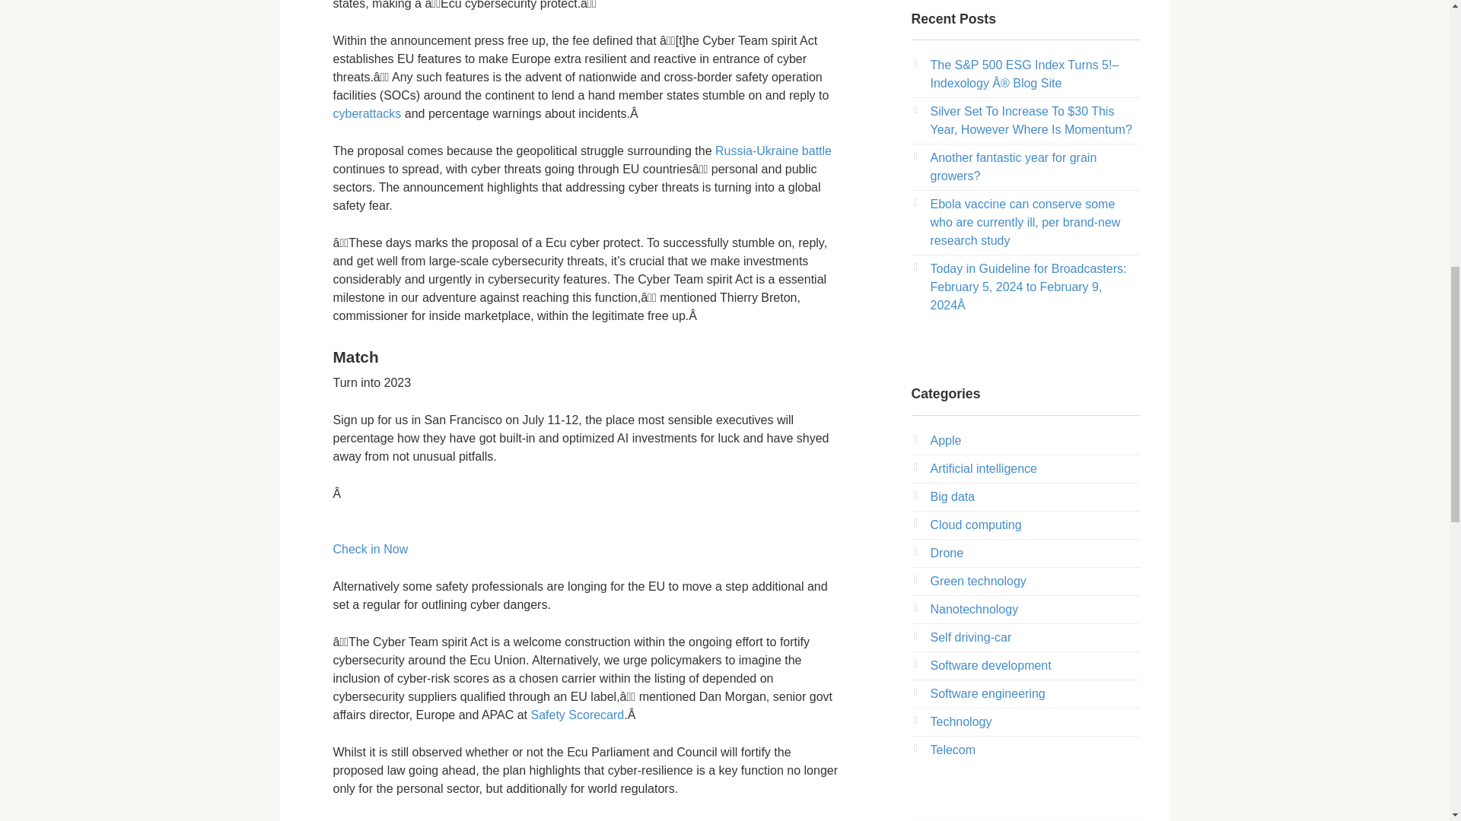  What do you see at coordinates (550, 715) in the screenshot?
I see `Safety` at bounding box center [550, 715].